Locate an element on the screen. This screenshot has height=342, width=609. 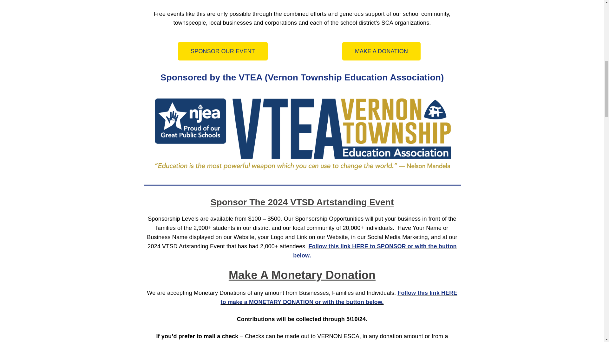
MAKE A DONATION is located at coordinates (381, 51).